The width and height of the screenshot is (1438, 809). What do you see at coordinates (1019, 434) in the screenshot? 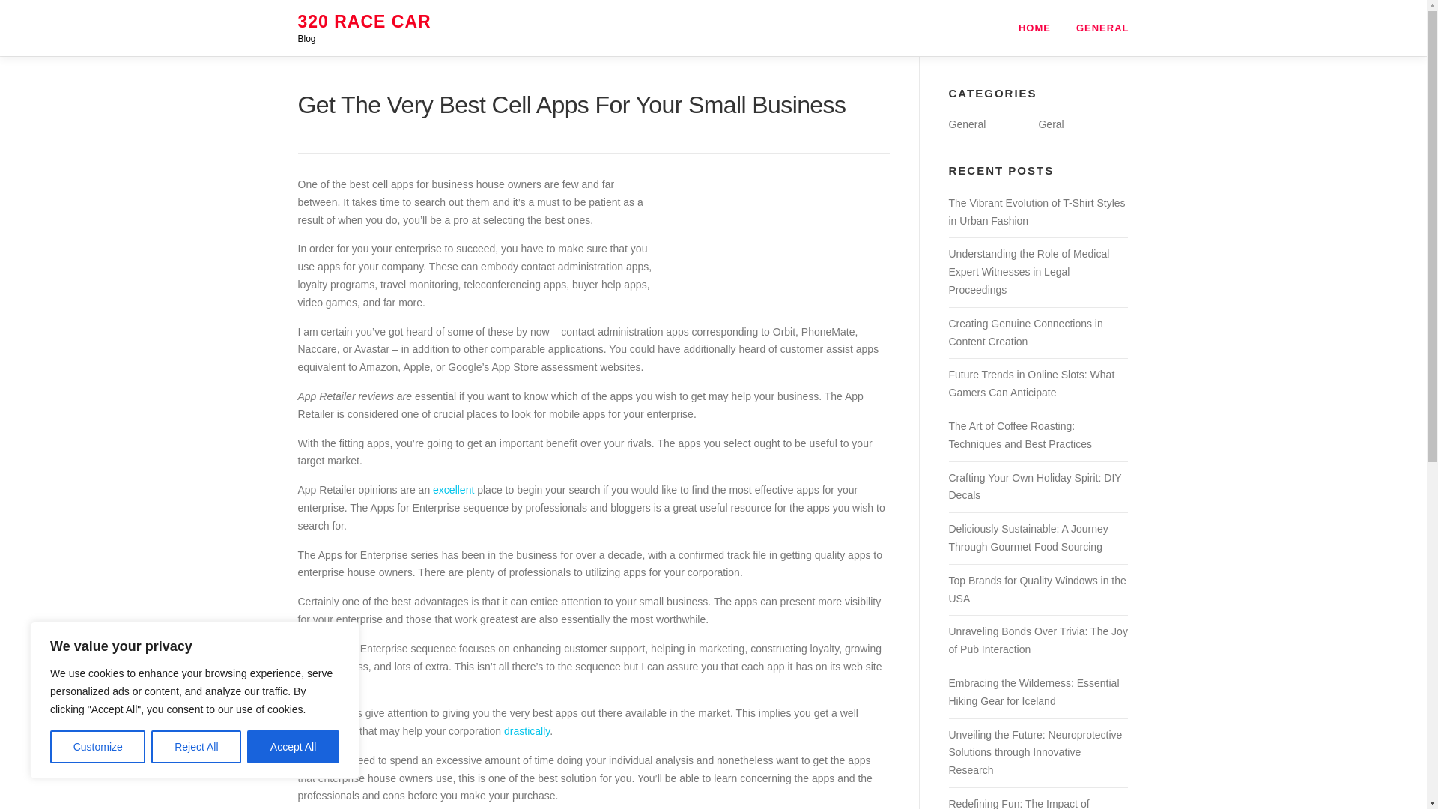
I see `The Art of Coffee Roasting: Techniques and Best Practices` at bounding box center [1019, 434].